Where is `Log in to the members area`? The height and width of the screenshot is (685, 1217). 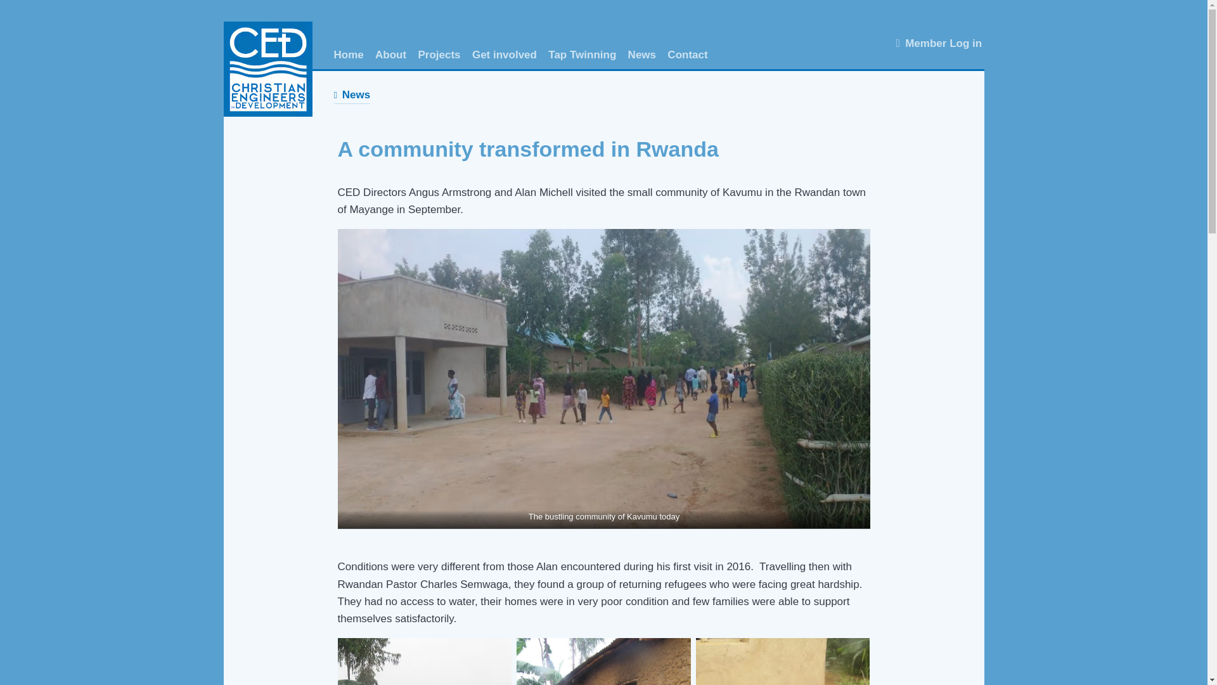 Log in to the members area is located at coordinates (939, 43).